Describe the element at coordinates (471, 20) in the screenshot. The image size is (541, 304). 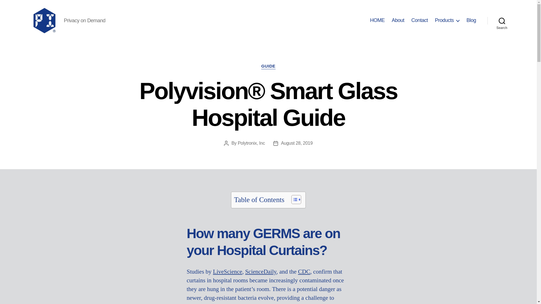
I see `Blog` at that location.